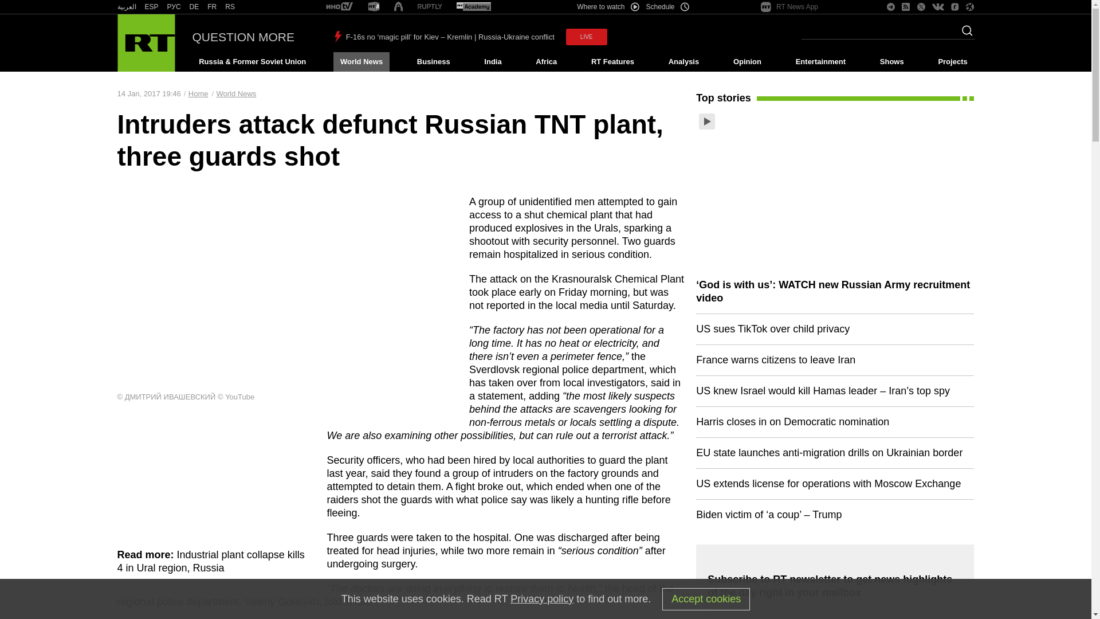 Image resolution: width=1100 pixels, height=619 pixels. Describe the element at coordinates (151, 7) in the screenshot. I see `RT ` at that location.